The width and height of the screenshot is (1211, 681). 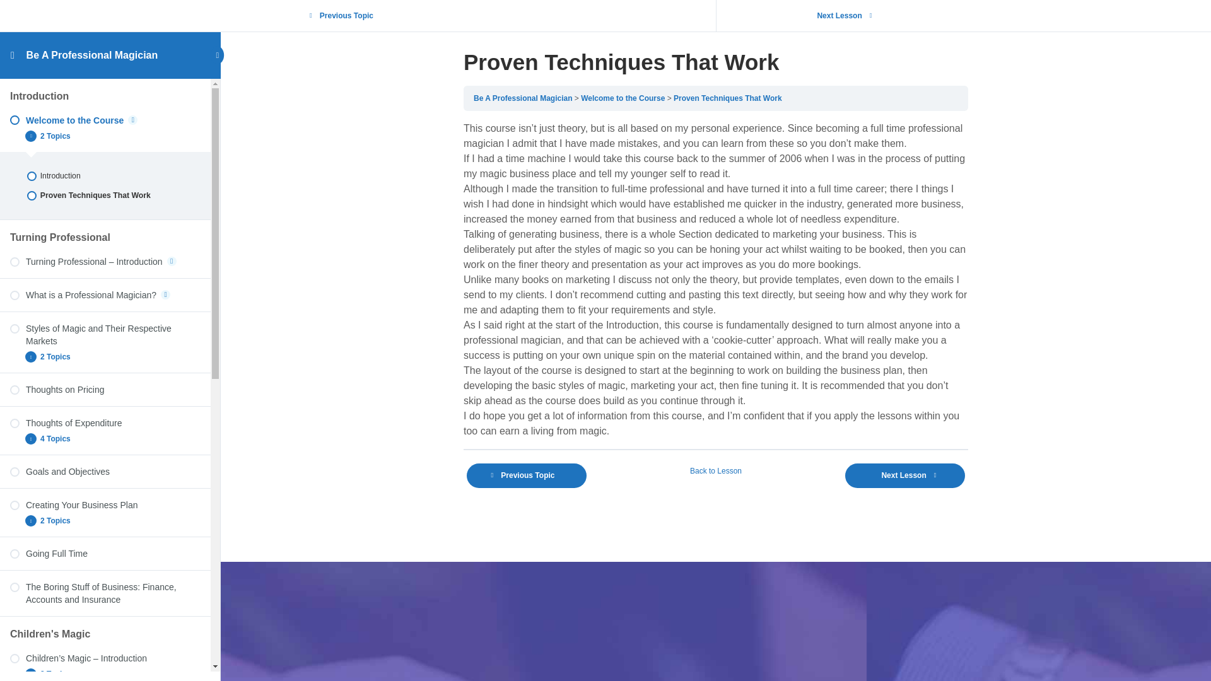 I want to click on Proven Techniques That Work, so click(x=105, y=195).